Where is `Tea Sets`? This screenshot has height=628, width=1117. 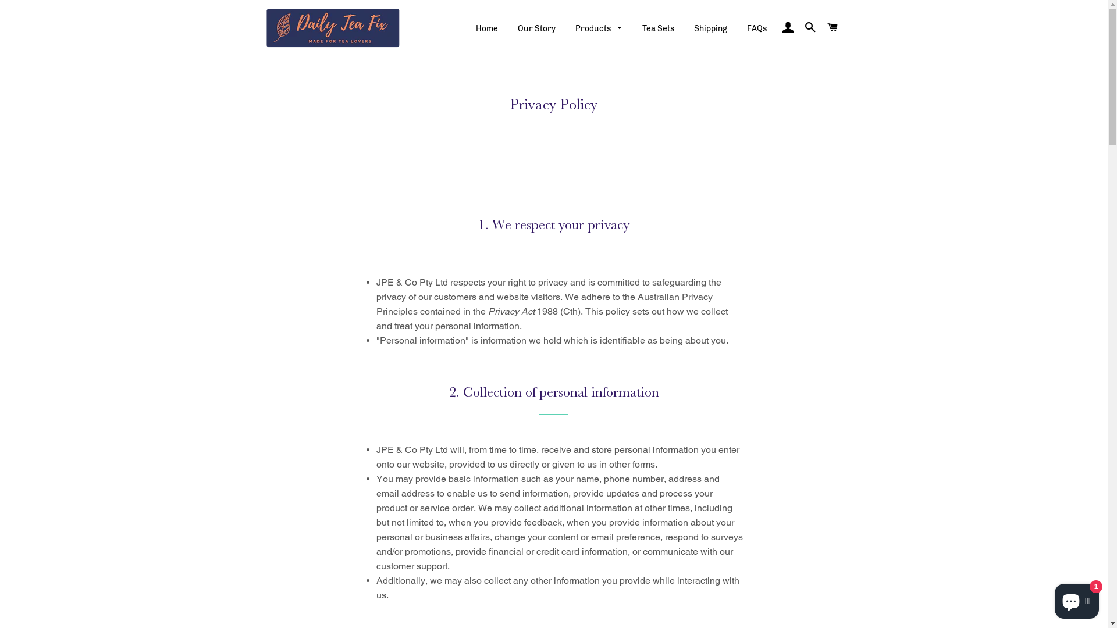
Tea Sets is located at coordinates (659, 29).